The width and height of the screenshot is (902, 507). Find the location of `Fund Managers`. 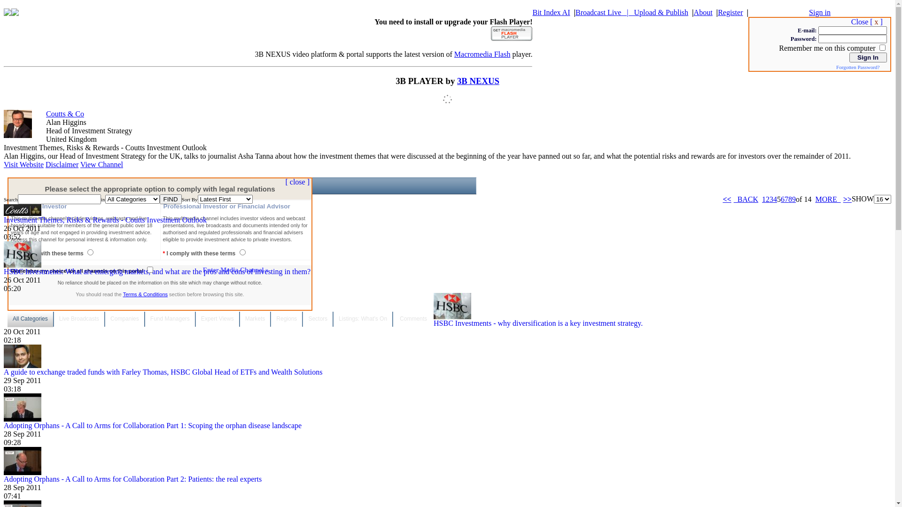

Fund Managers is located at coordinates (170, 319).